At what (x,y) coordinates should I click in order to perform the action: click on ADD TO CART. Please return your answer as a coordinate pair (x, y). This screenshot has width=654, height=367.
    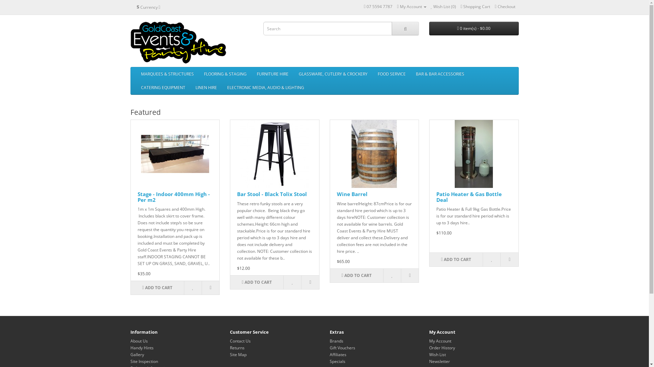
    Looking at the image, I should click on (257, 282).